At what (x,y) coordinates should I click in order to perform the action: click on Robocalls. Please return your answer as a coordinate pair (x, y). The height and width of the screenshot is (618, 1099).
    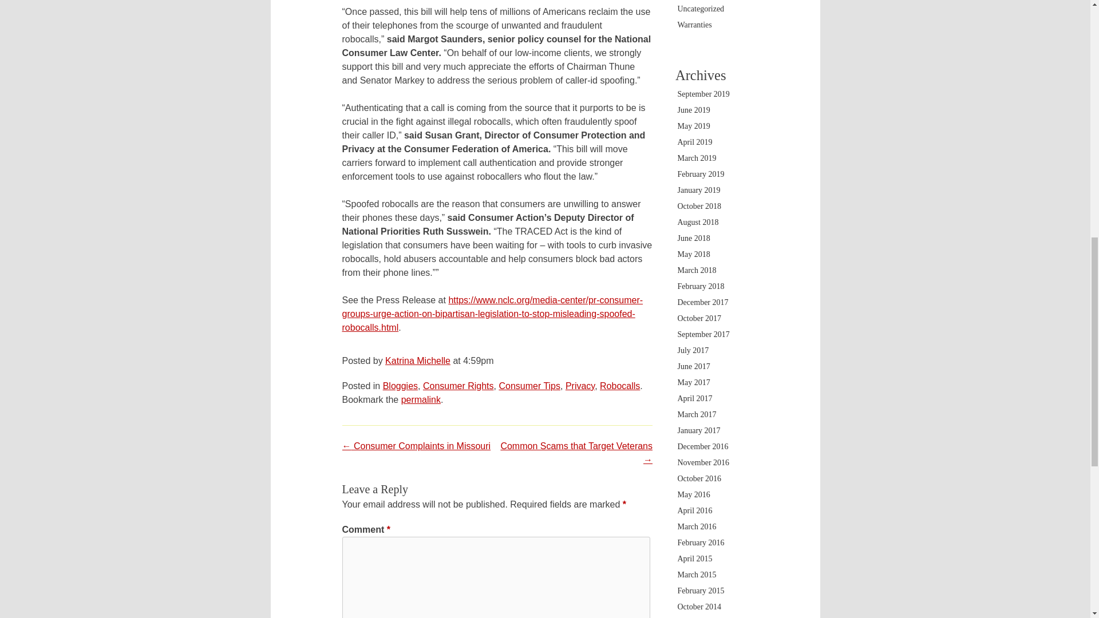
    Looking at the image, I should click on (619, 386).